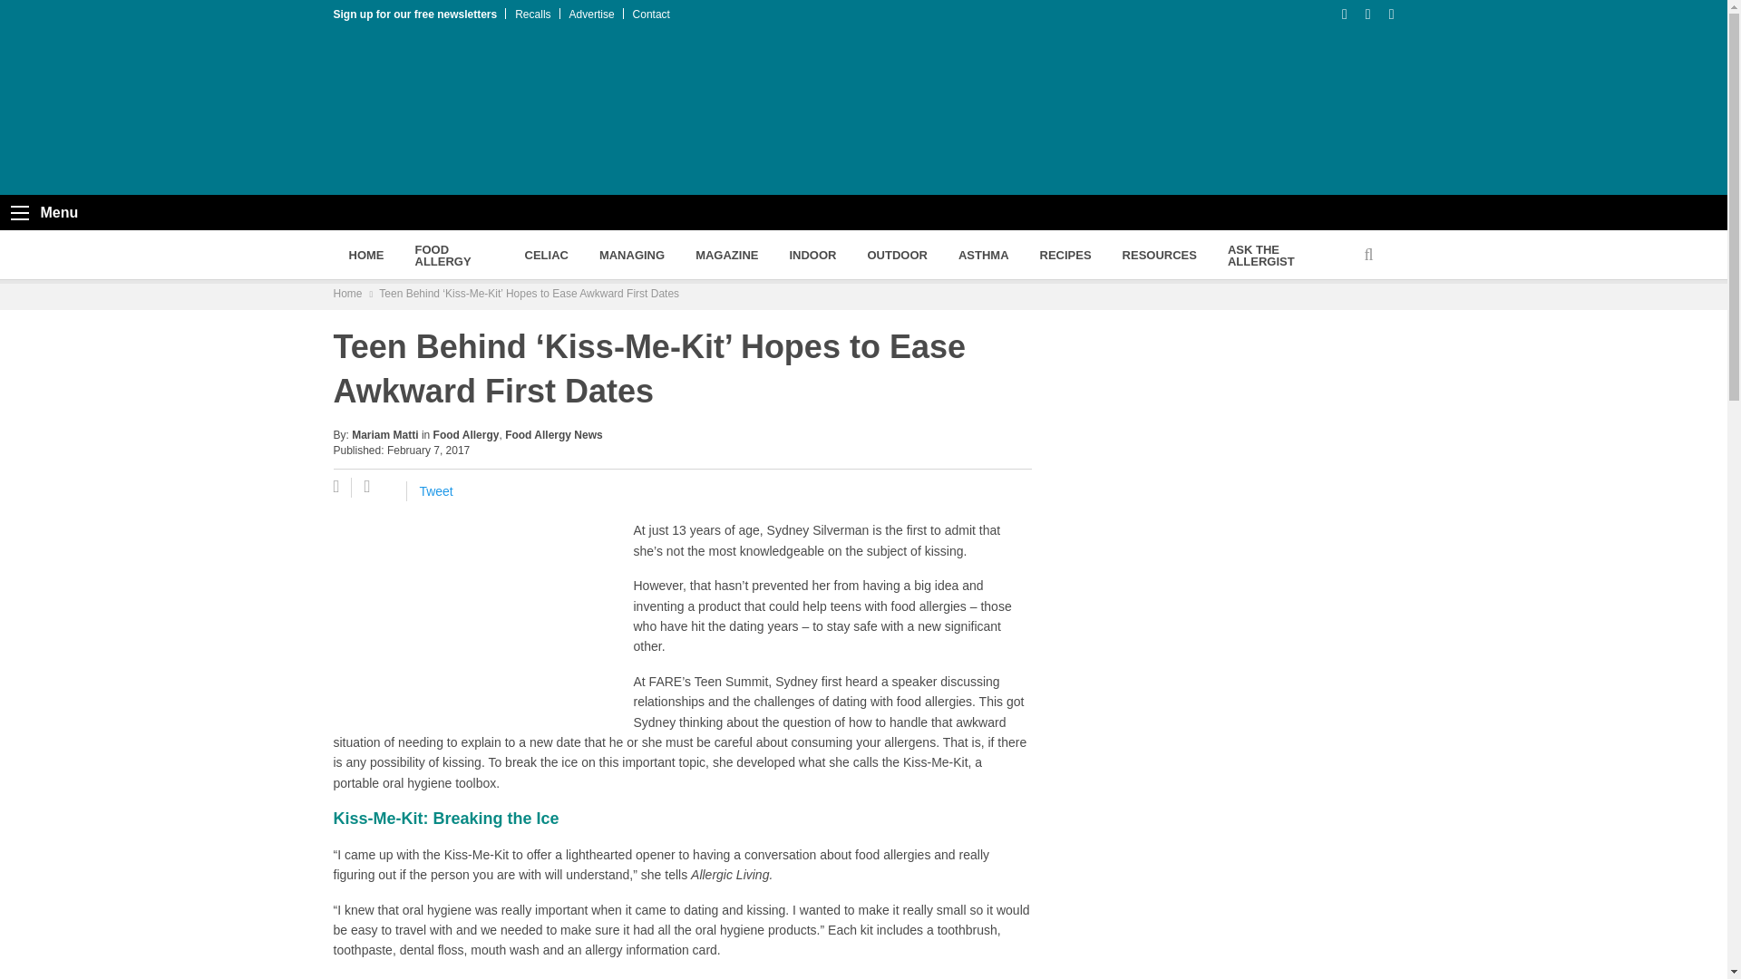  I want to click on CELIAC, so click(546, 254).